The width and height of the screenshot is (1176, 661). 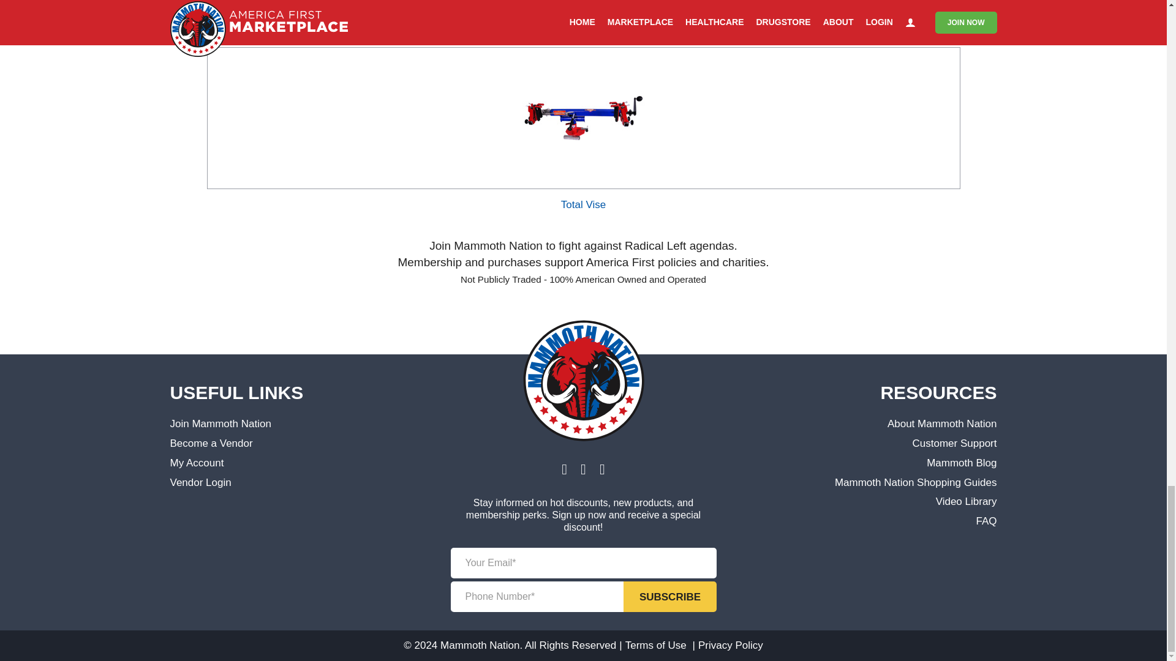 I want to click on Vendor Login, so click(x=201, y=482).